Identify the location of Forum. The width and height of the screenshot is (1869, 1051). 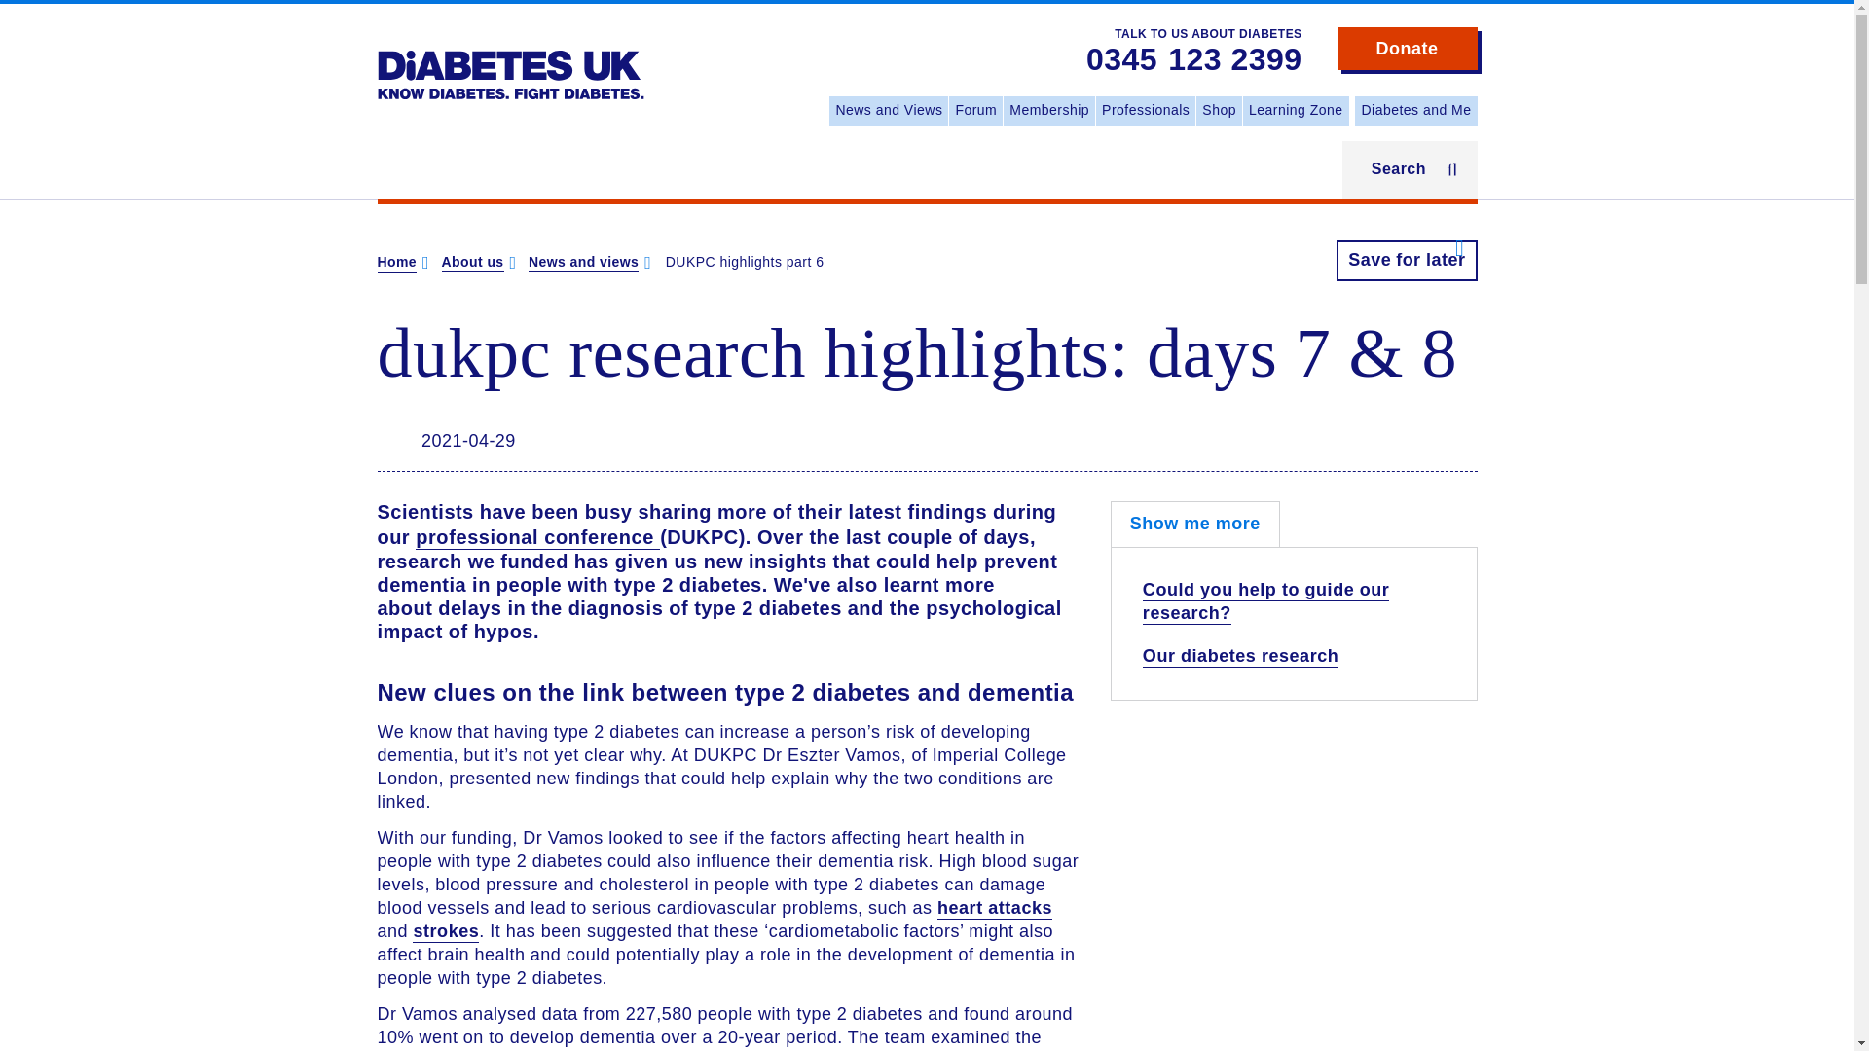
(975, 111).